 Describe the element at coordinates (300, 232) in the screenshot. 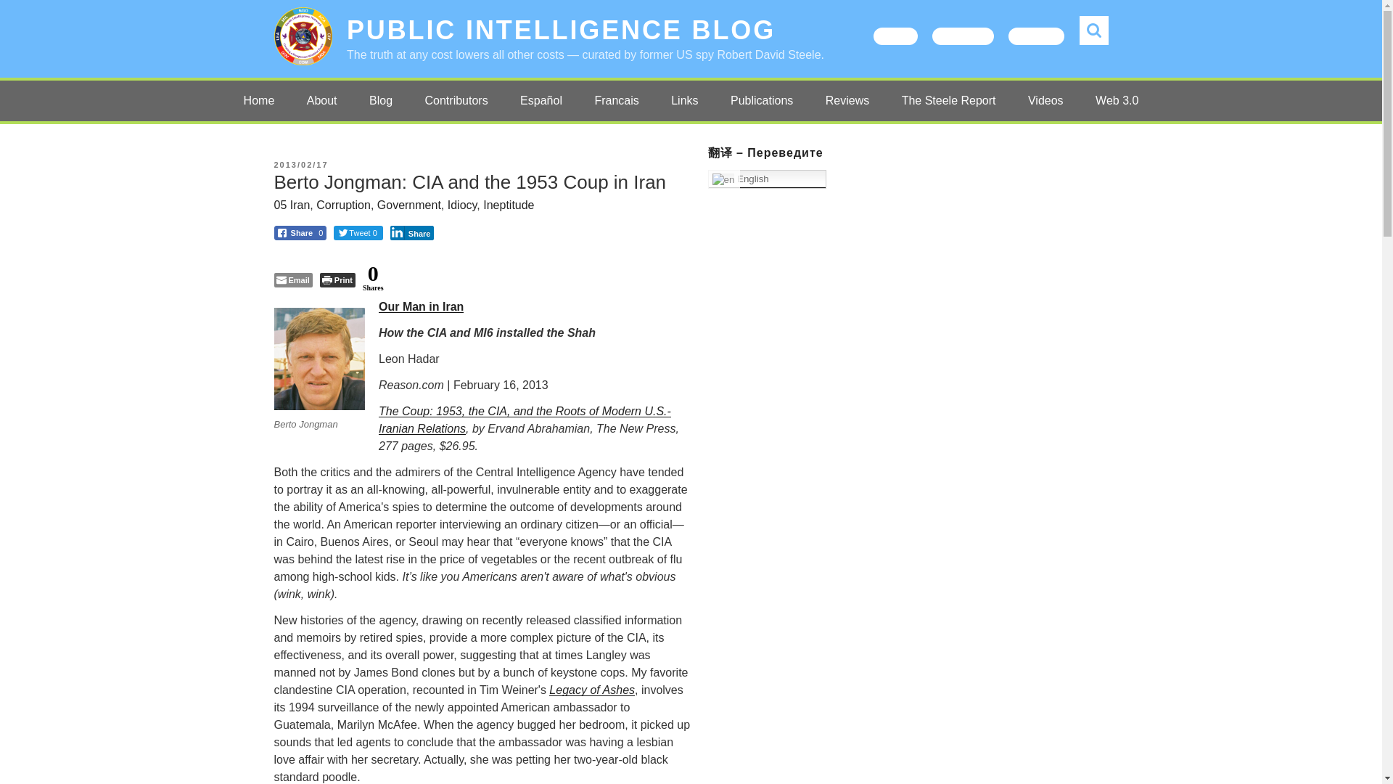

I see `Share 0` at that location.